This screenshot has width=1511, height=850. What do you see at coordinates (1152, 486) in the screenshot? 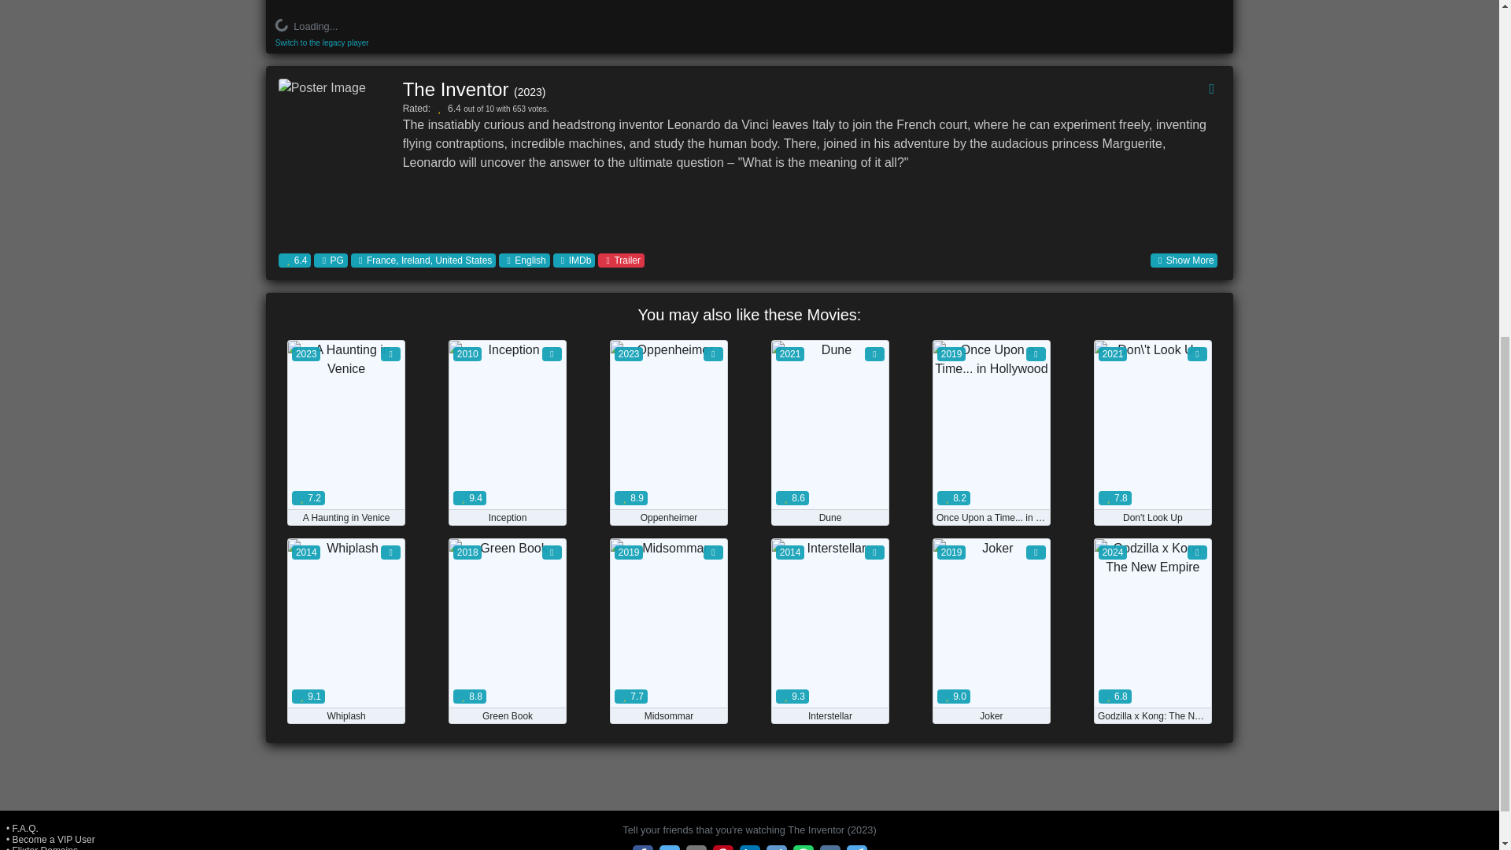
I see `Watch Now` at bounding box center [1152, 486].